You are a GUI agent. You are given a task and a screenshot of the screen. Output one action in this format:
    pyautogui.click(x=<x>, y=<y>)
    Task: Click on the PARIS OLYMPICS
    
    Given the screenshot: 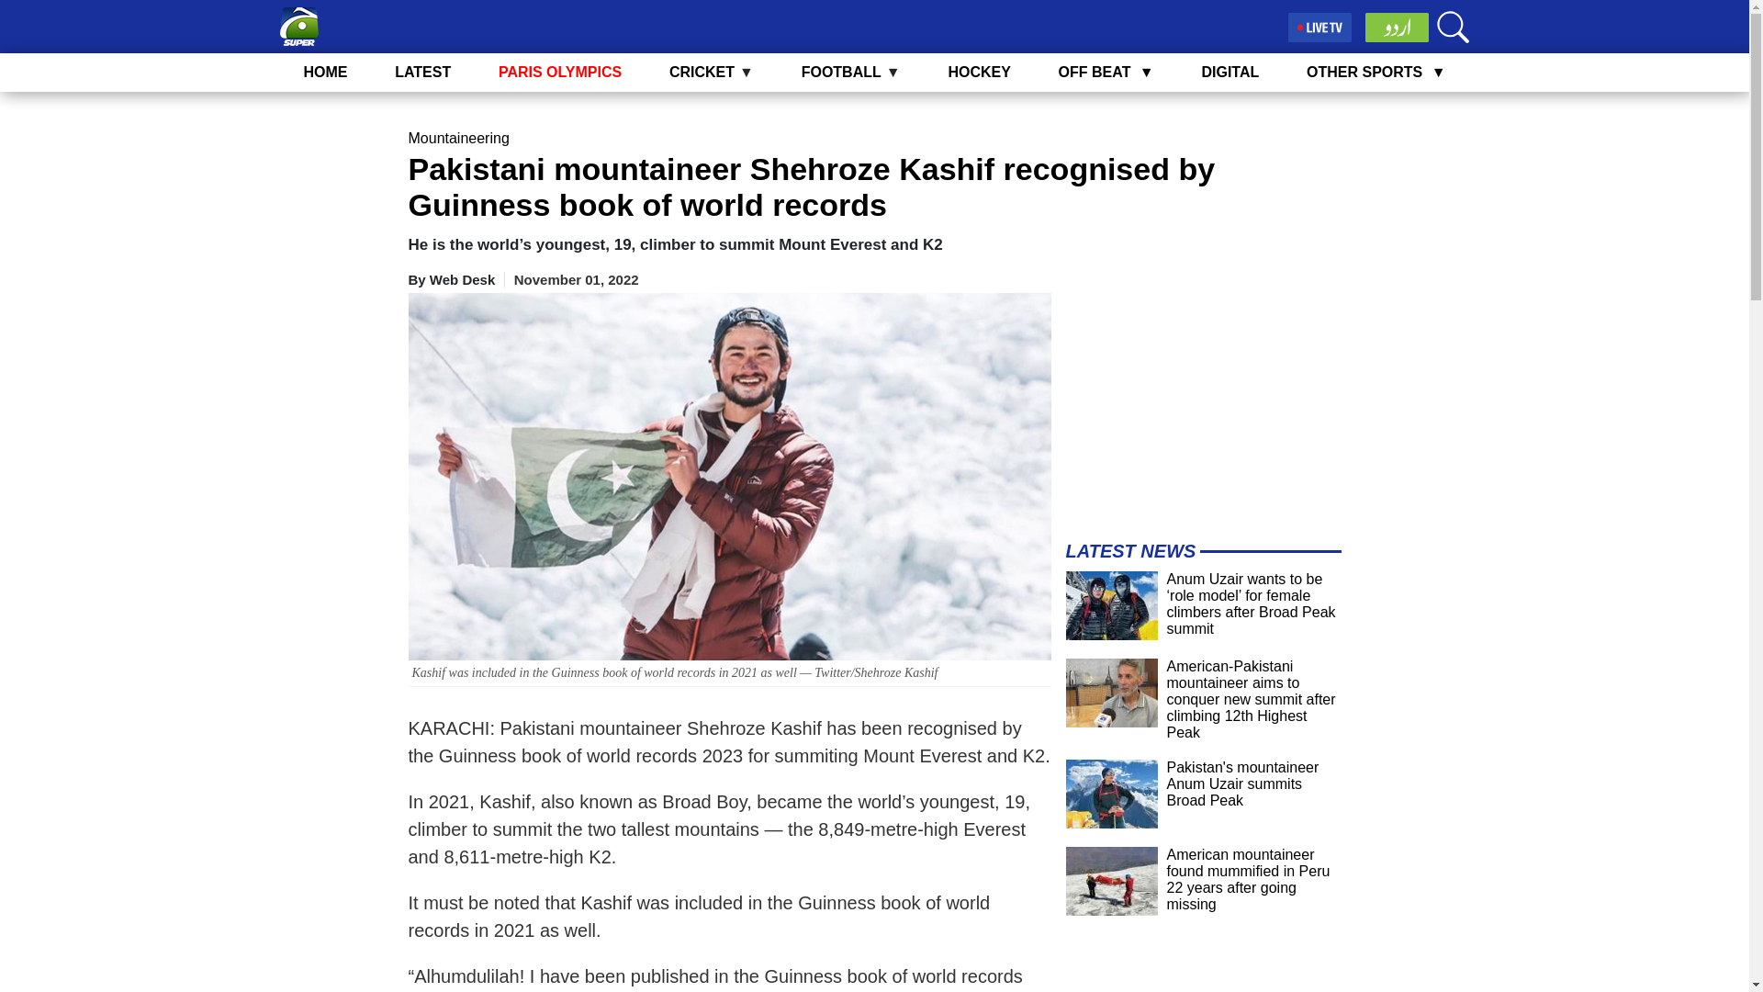 What is the action you would take?
    pyautogui.click(x=560, y=72)
    